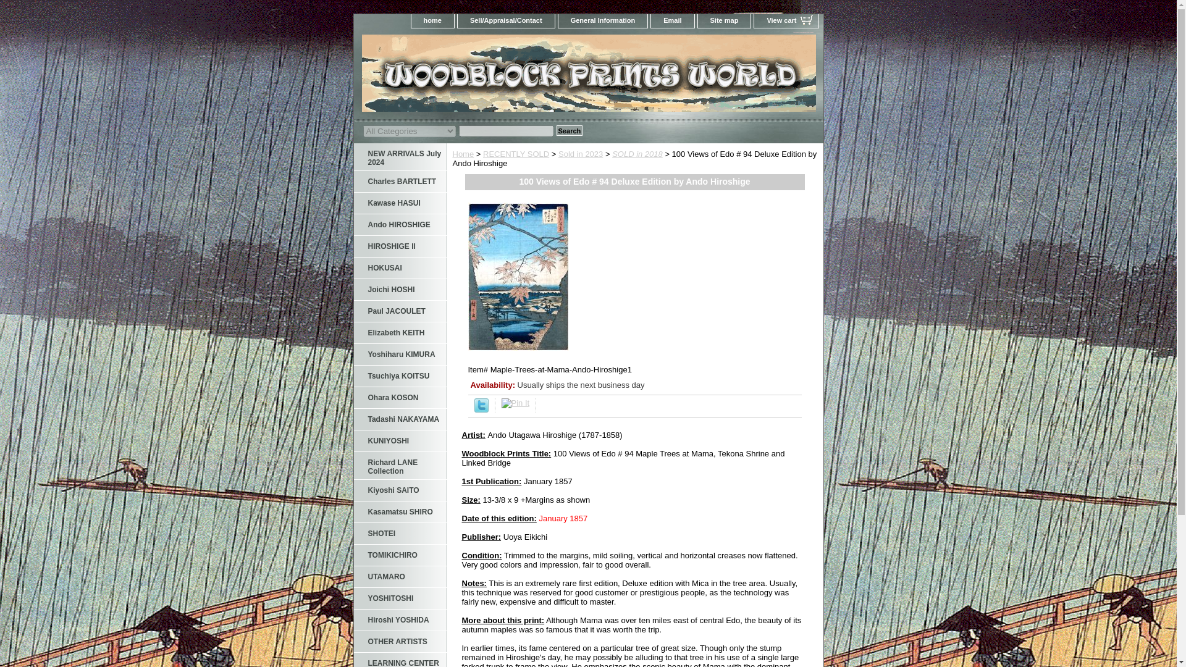  What do you see at coordinates (399, 268) in the screenshot?
I see `HOKUSAI` at bounding box center [399, 268].